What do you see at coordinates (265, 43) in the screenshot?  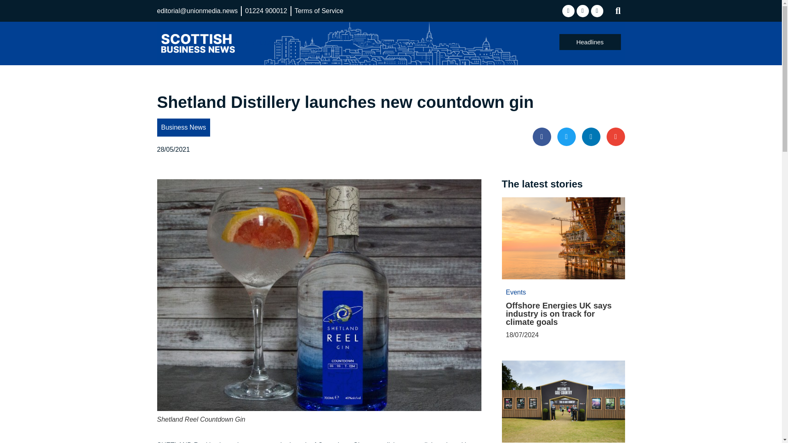 I see `Business News` at bounding box center [265, 43].